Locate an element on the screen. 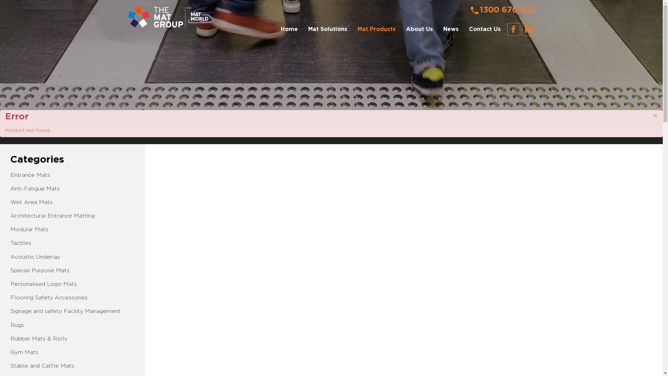 The width and height of the screenshot is (668, 376). Stable and Cattle Mats is located at coordinates (42, 366).